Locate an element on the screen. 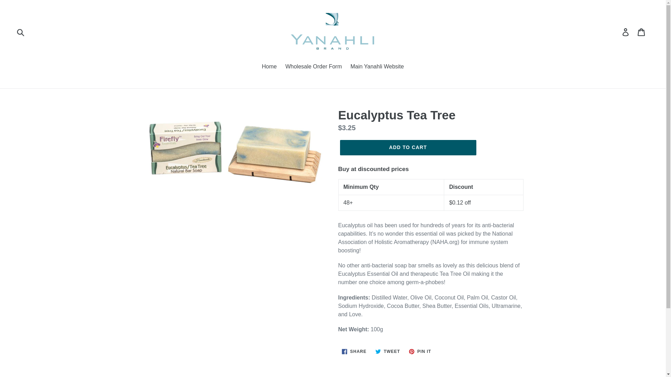 Image resolution: width=671 pixels, height=377 pixels. Main Yanahli Website is located at coordinates (377, 67).